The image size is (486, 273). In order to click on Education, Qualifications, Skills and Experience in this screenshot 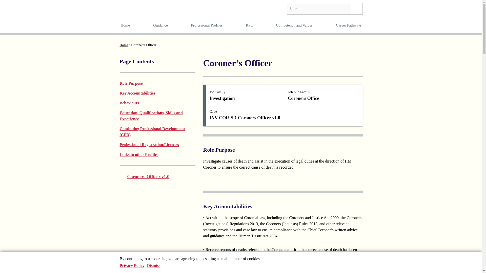, I will do `click(151, 116)`.